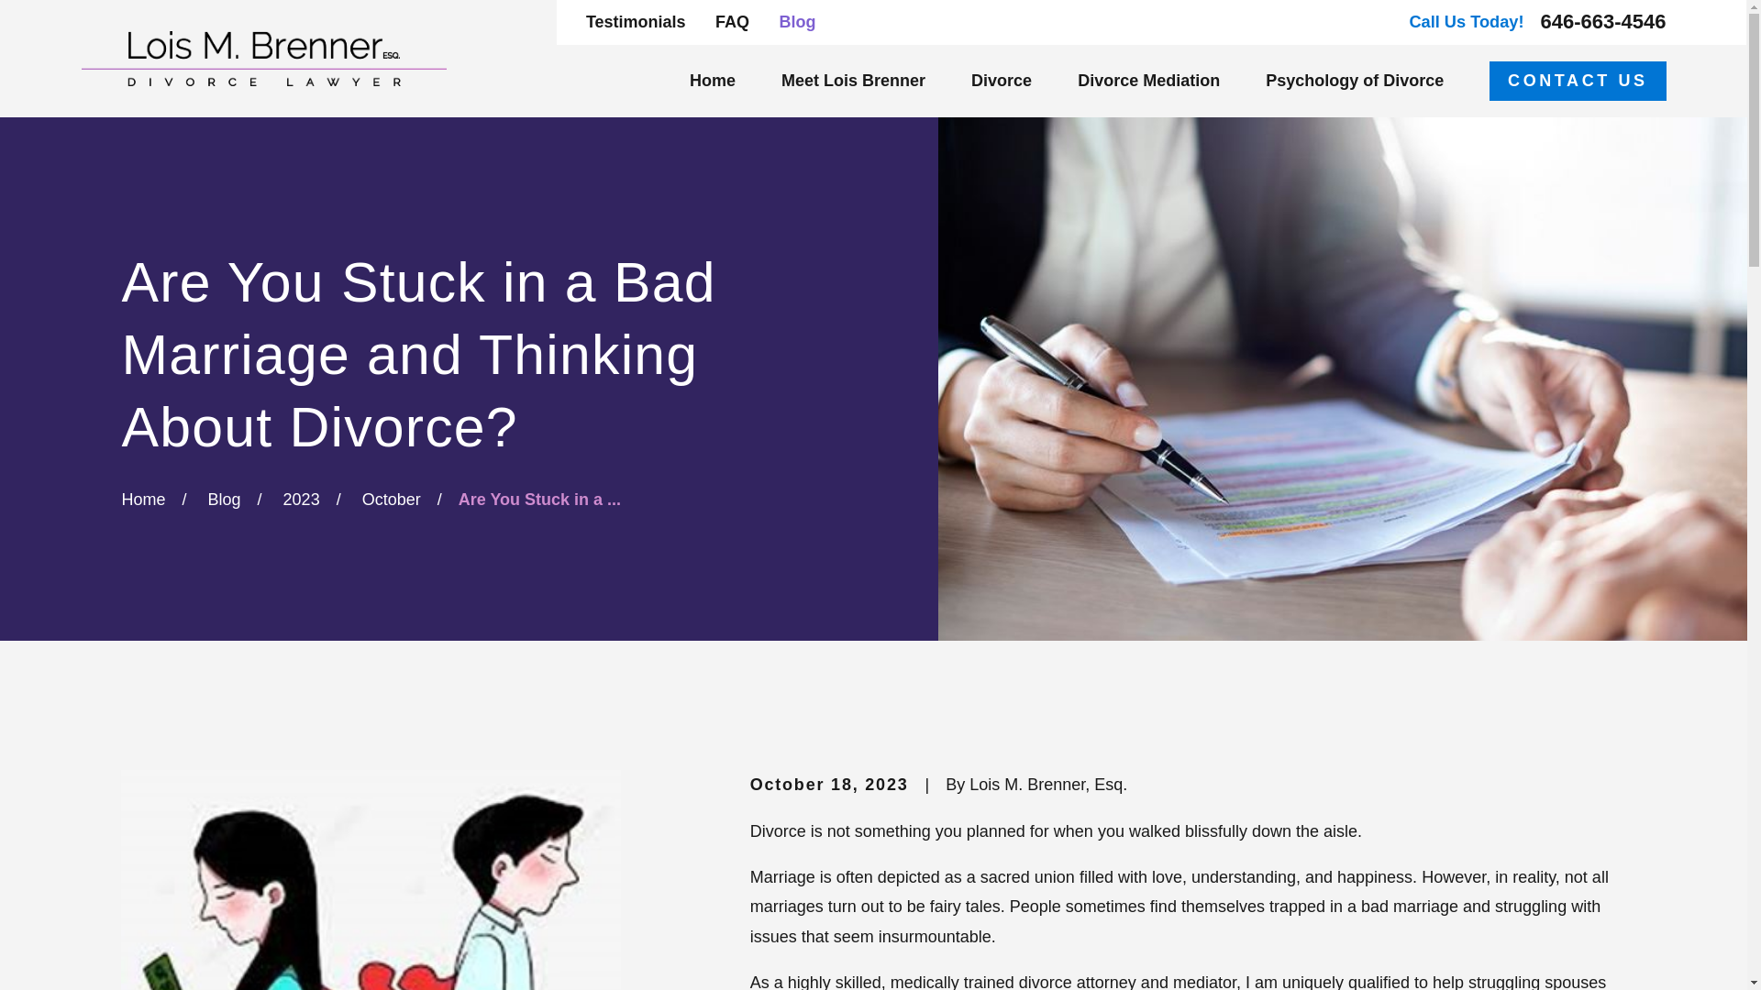 This screenshot has width=1761, height=990. Describe the element at coordinates (1148, 81) in the screenshot. I see `Divorce Mediation` at that location.